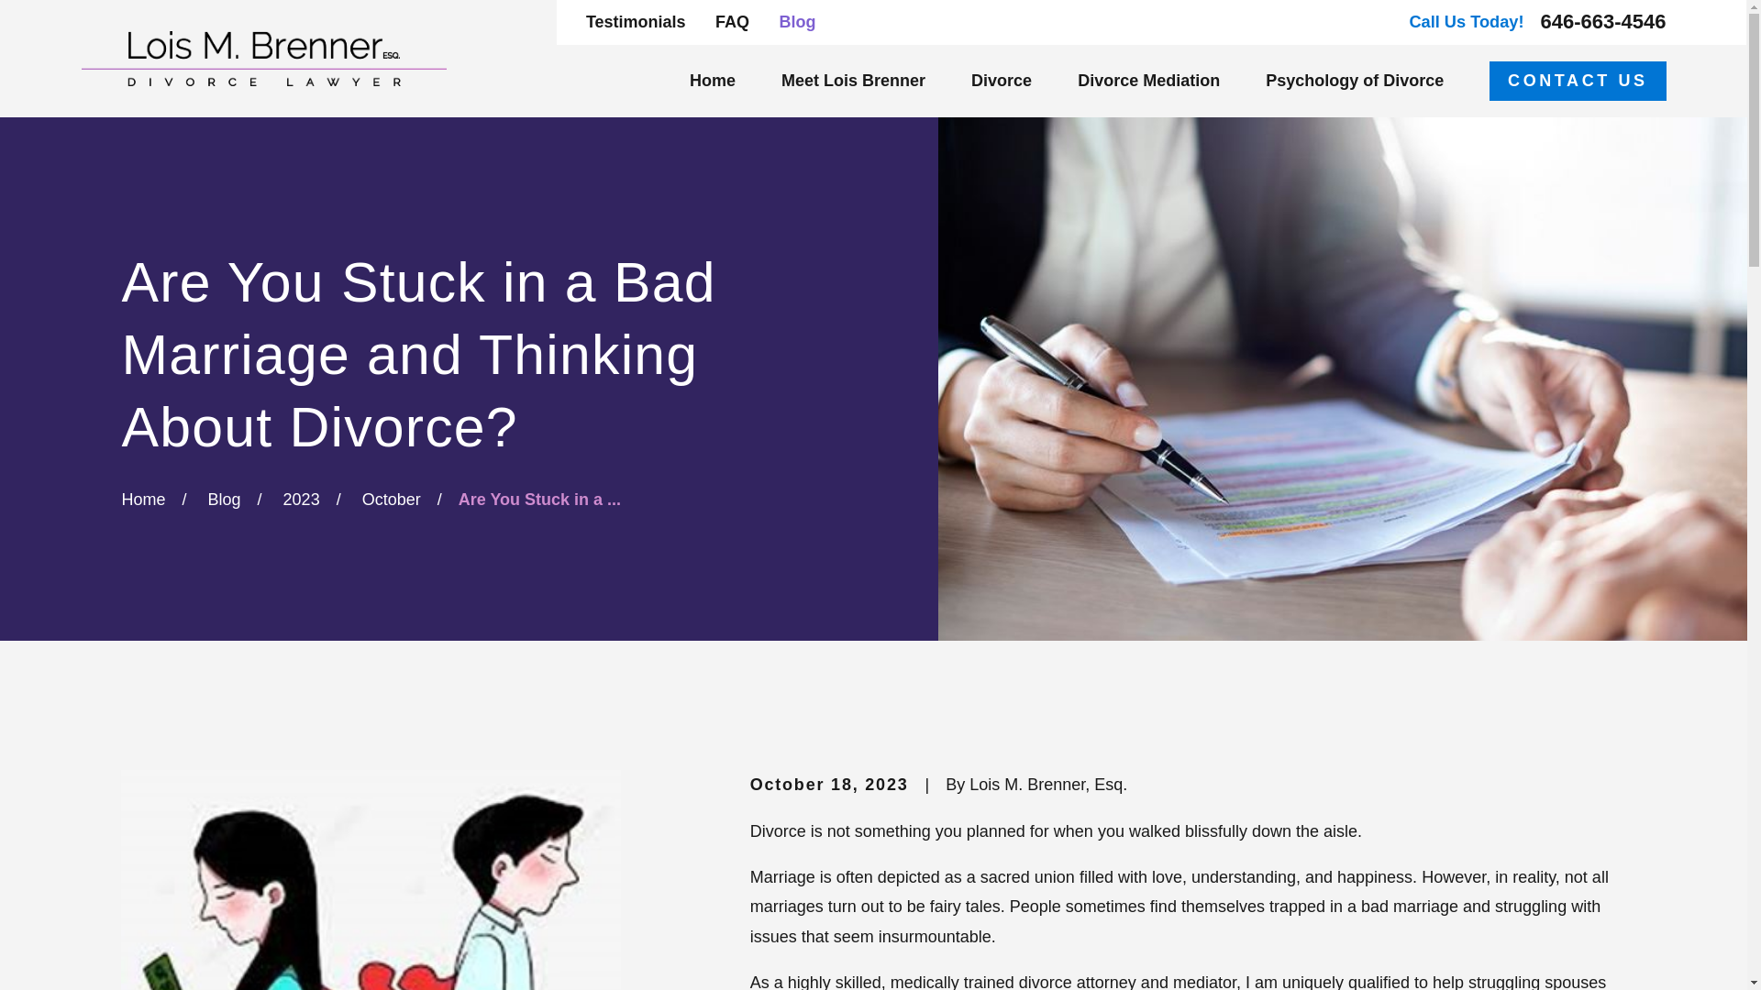 This screenshot has width=1761, height=990. Describe the element at coordinates (1148, 81) in the screenshot. I see `Divorce Mediation` at that location.